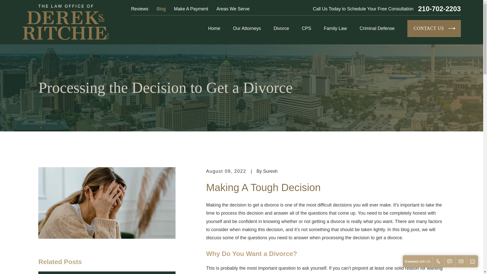  What do you see at coordinates (247, 28) in the screenshot?
I see `Our Attorneys` at bounding box center [247, 28].